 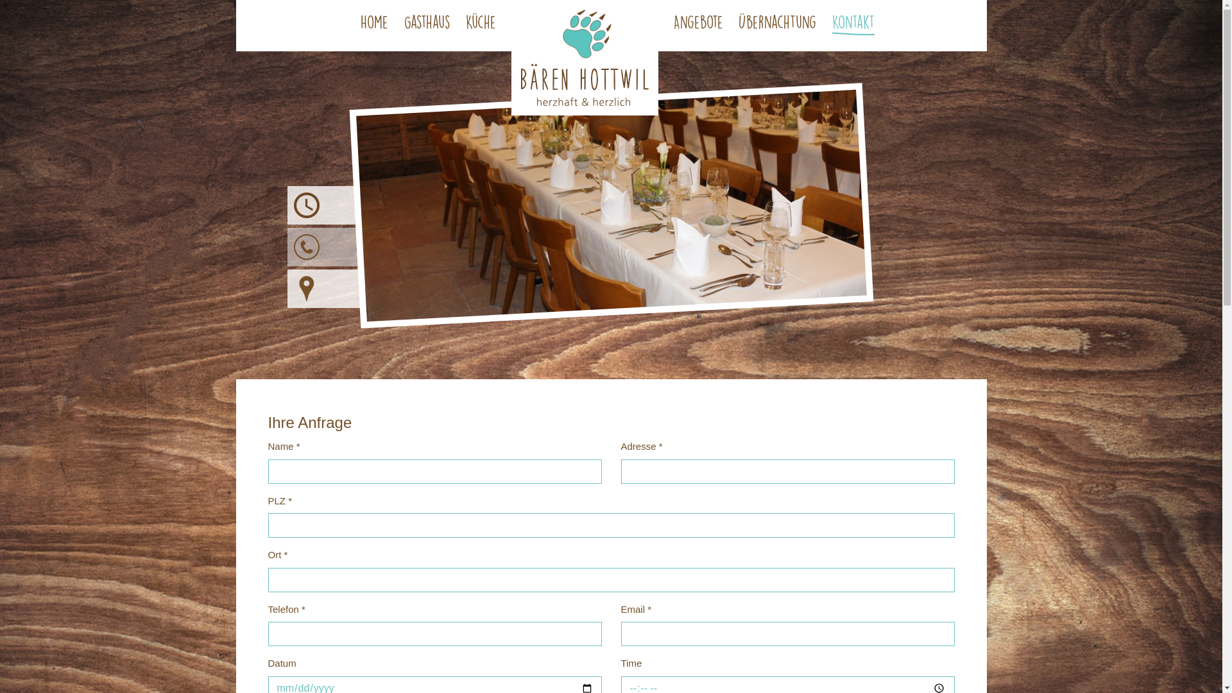 I want to click on Angebote, so click(x=698, y=25).